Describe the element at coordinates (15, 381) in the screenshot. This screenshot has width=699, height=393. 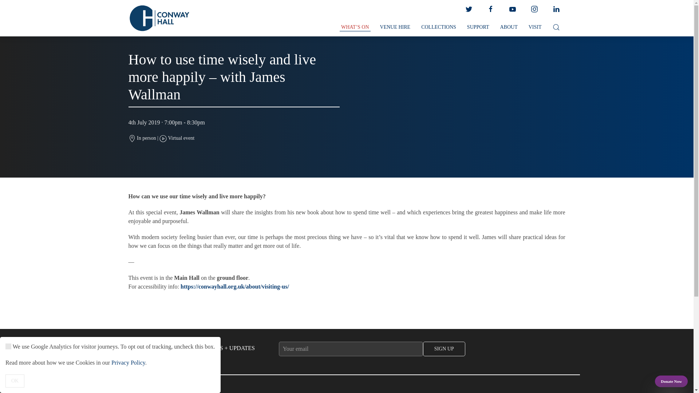
I see `OK` at that location.